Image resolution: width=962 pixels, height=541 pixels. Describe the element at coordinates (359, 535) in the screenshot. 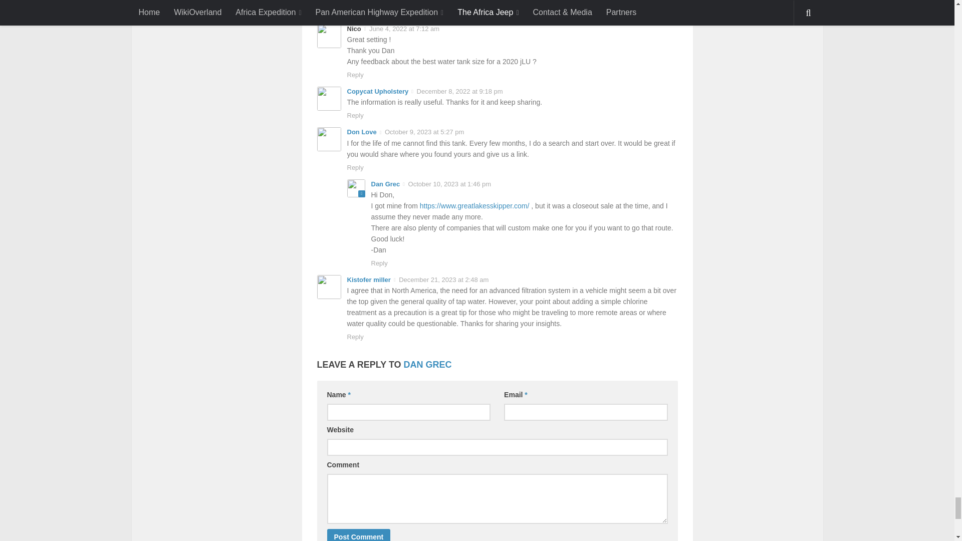

I see `Post Comment` at that location.